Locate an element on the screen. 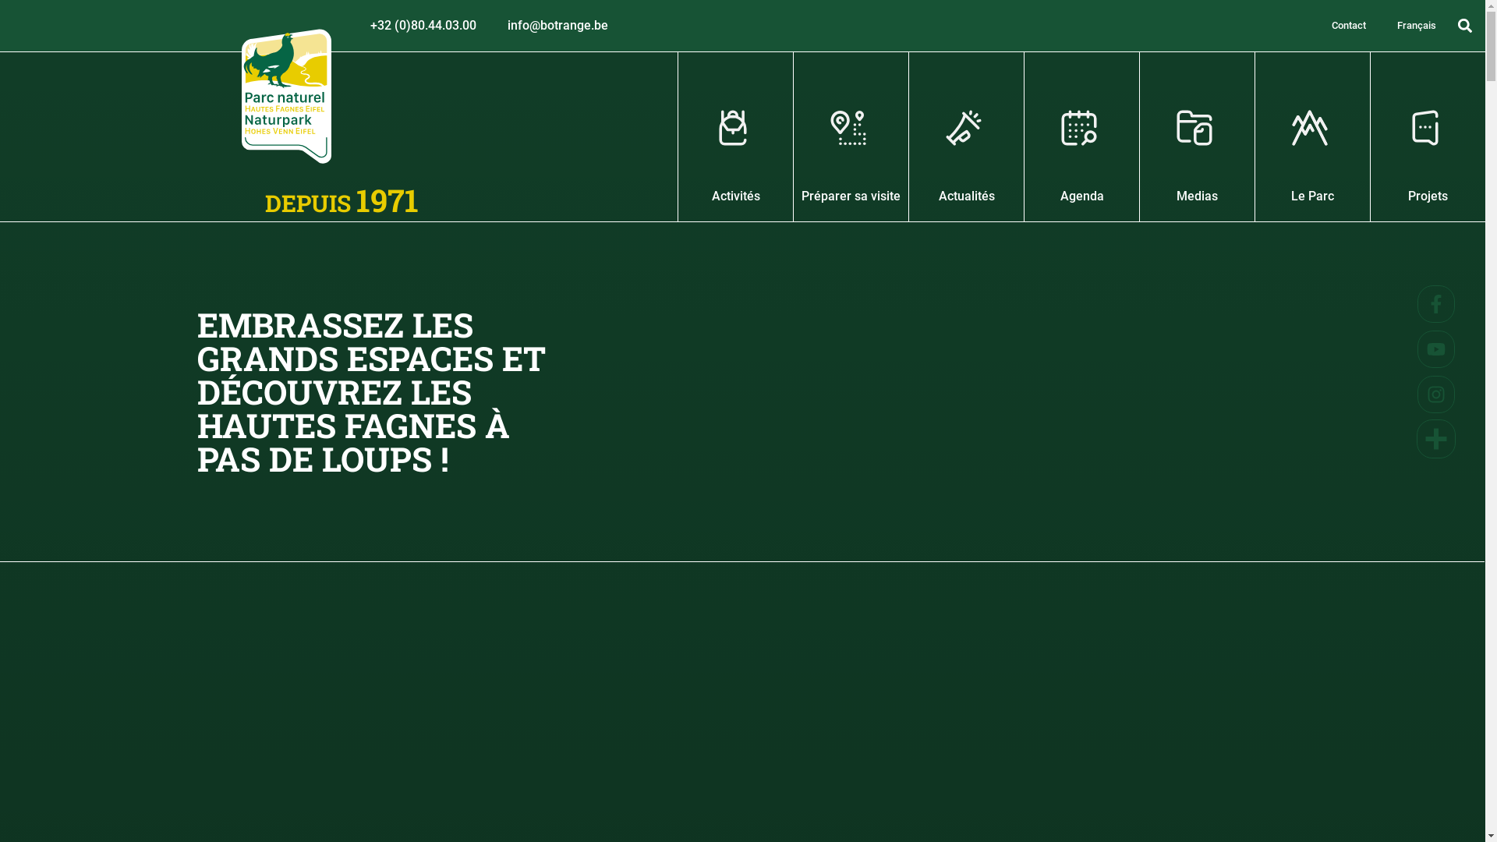  +32 (0)80.44.03.00 is located at coordinates (423, 26).